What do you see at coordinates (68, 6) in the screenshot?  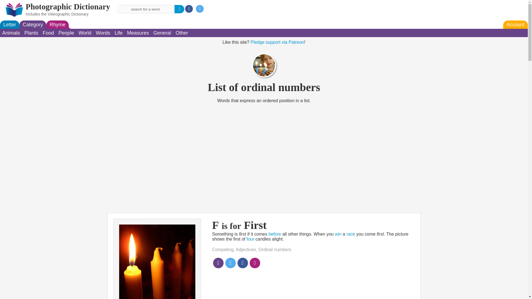 I see `Photographic Dictionary` at bounding box center [68, 6].